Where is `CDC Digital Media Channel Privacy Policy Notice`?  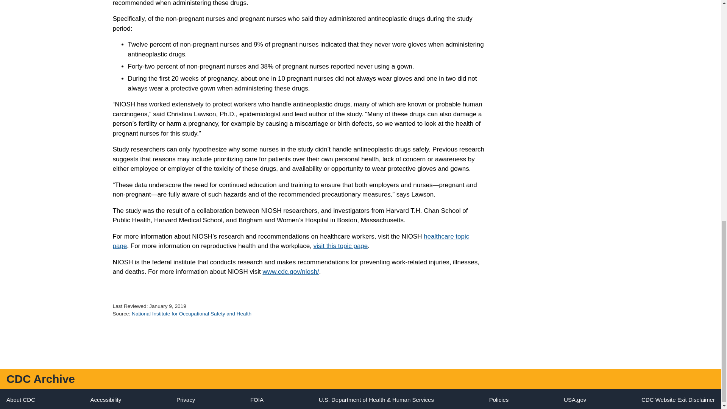
CDC Digital Media Channel Privacy Policy Notice is located at coordinates (186, 399).